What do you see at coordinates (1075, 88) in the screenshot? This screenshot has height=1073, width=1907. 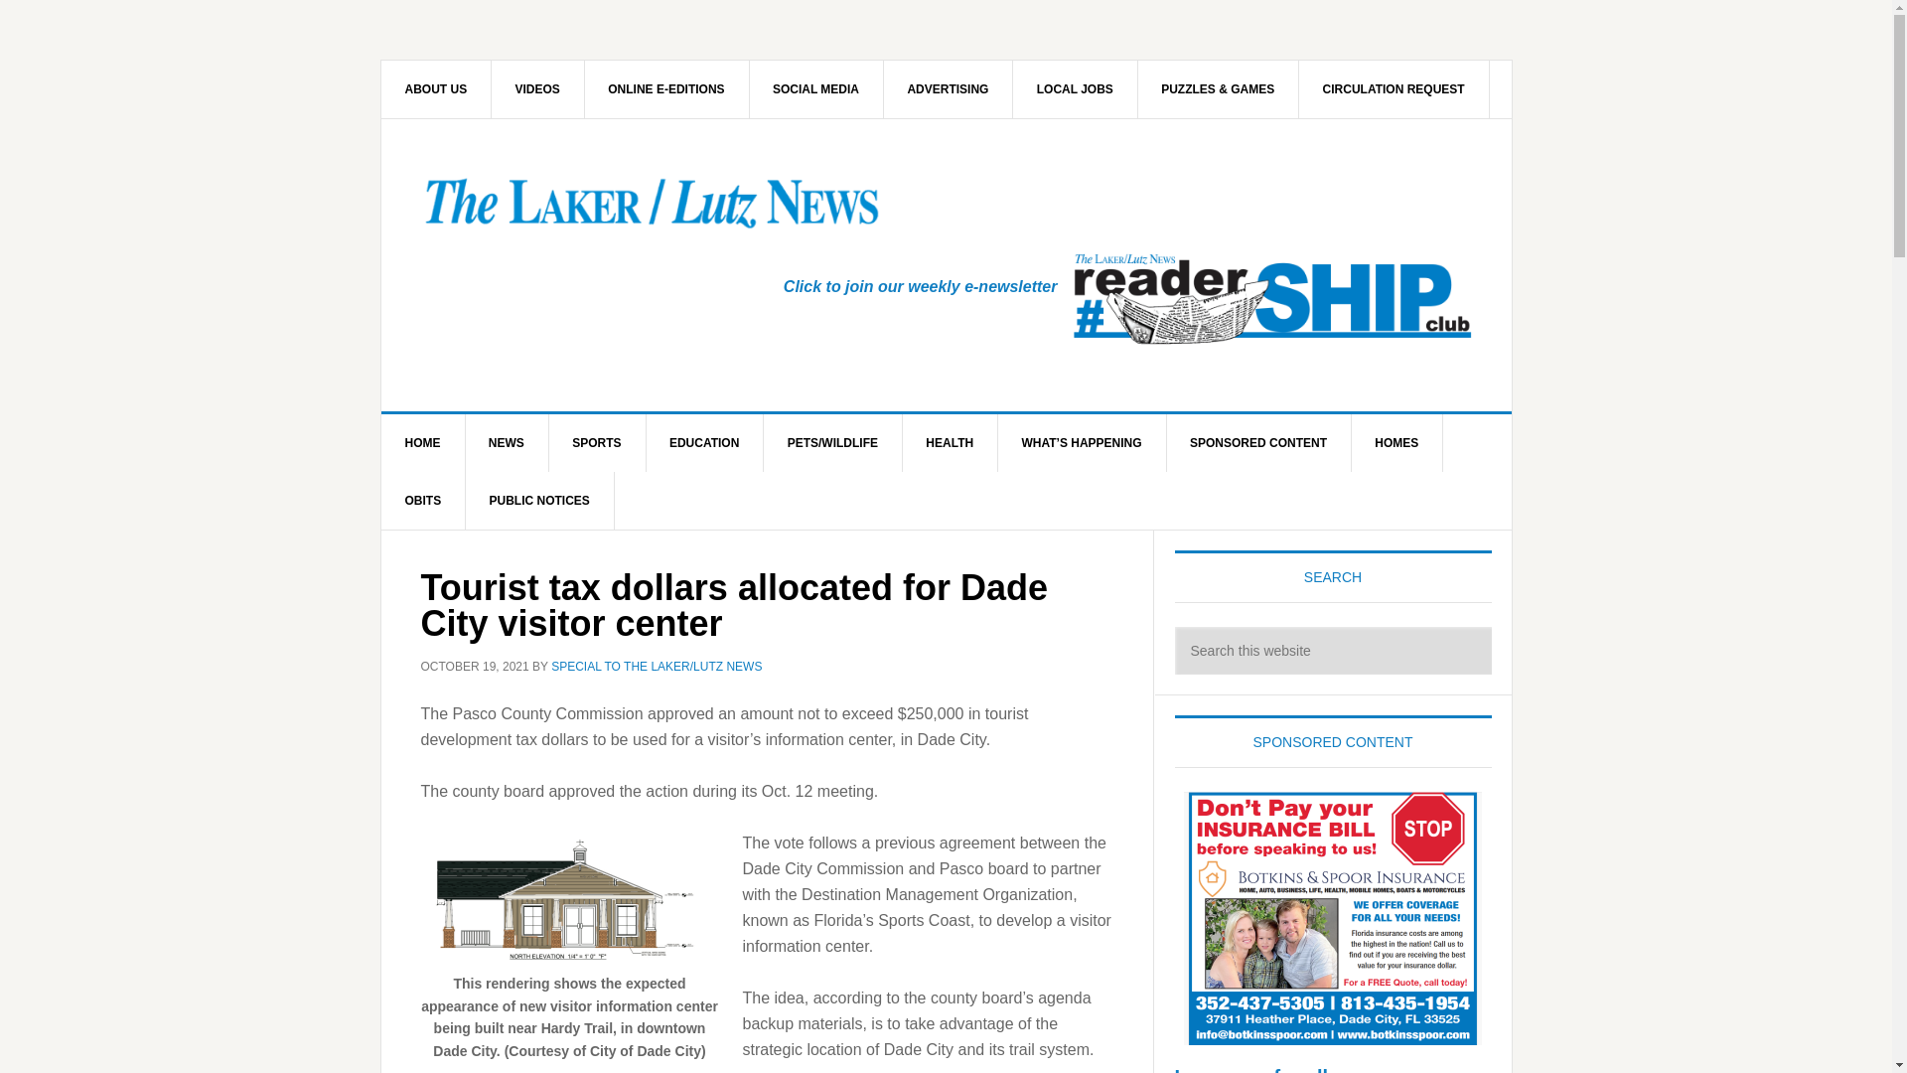 I see `LOCAL JOBS` at bounding box center [1075, 88].